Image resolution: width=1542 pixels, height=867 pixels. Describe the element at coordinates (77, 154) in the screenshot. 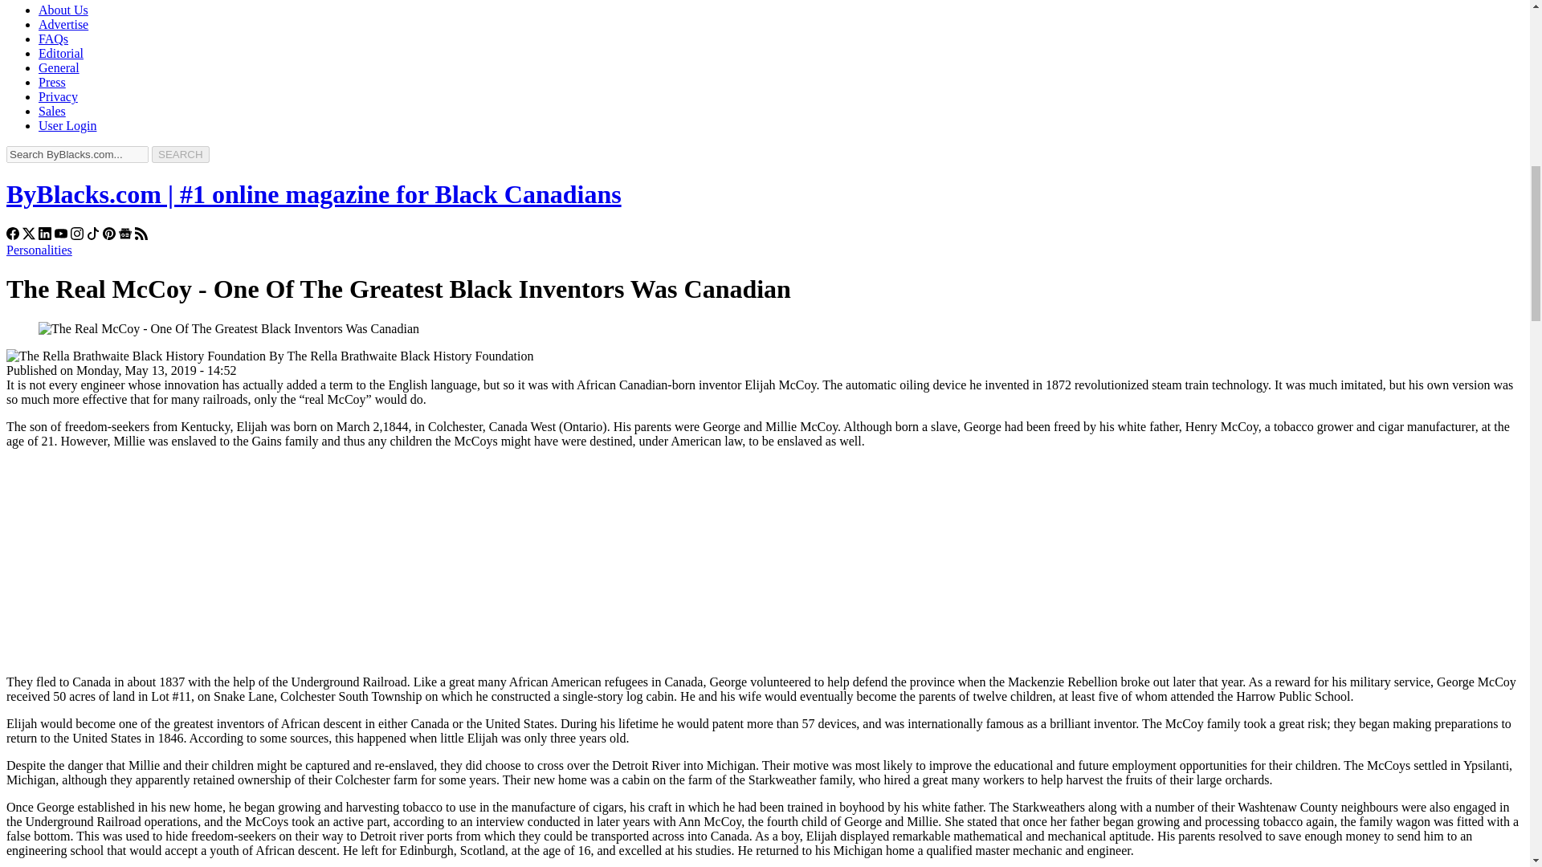

I see `Search ByBlacks.com...` at that location.